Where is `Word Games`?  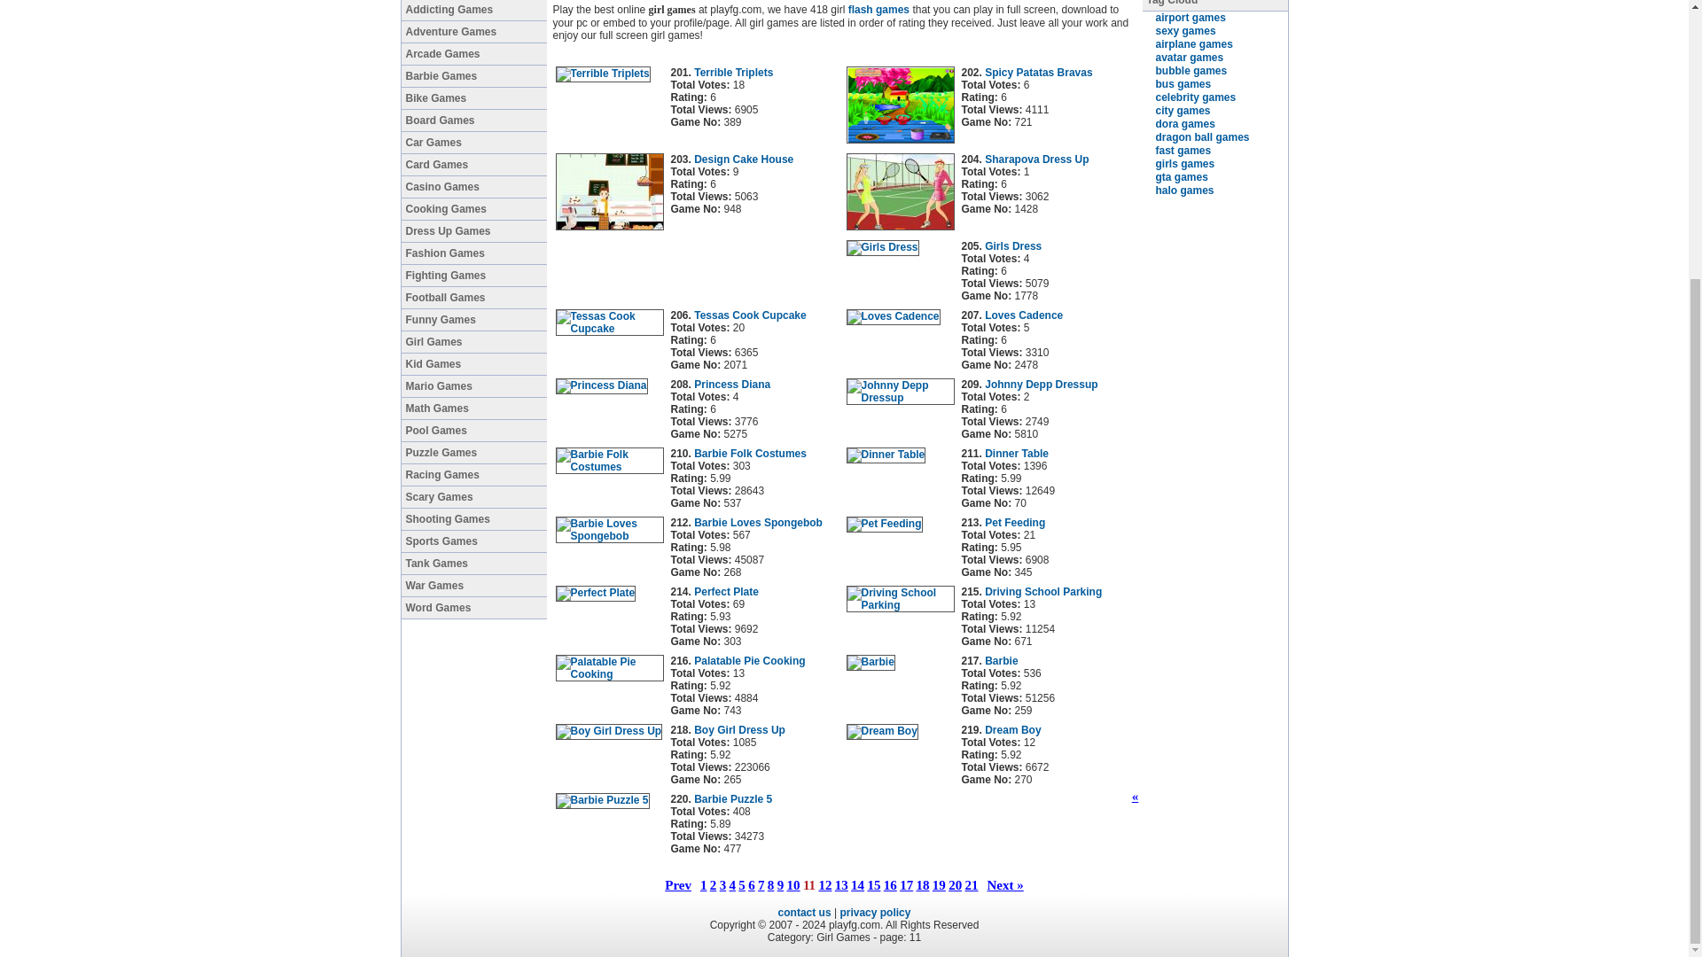 Word Games is located at coordinates (473, 608).